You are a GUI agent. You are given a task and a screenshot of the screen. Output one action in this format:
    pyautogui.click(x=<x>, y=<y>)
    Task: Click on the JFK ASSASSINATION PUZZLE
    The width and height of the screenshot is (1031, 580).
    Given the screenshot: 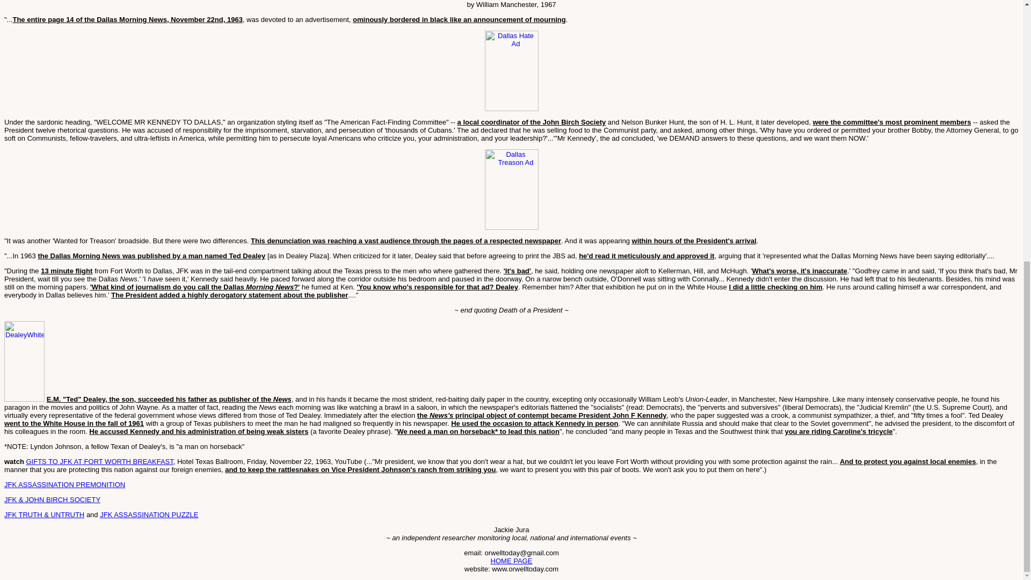 What is the action you would take?
    pyautogui.click(x=149, y=514)
    